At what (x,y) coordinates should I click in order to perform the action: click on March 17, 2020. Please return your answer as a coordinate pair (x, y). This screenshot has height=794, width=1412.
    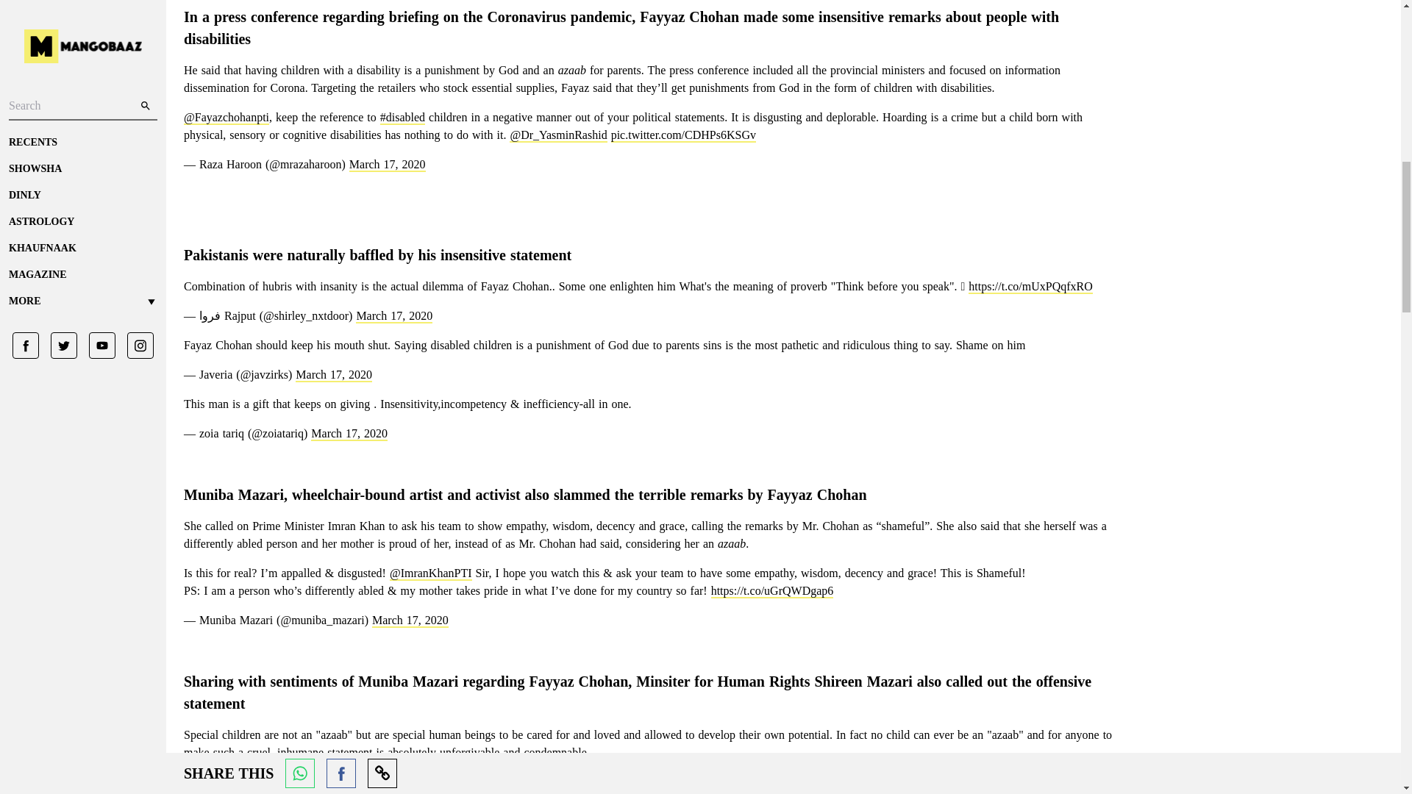
    Looking at the image, I should click on (349, 434).